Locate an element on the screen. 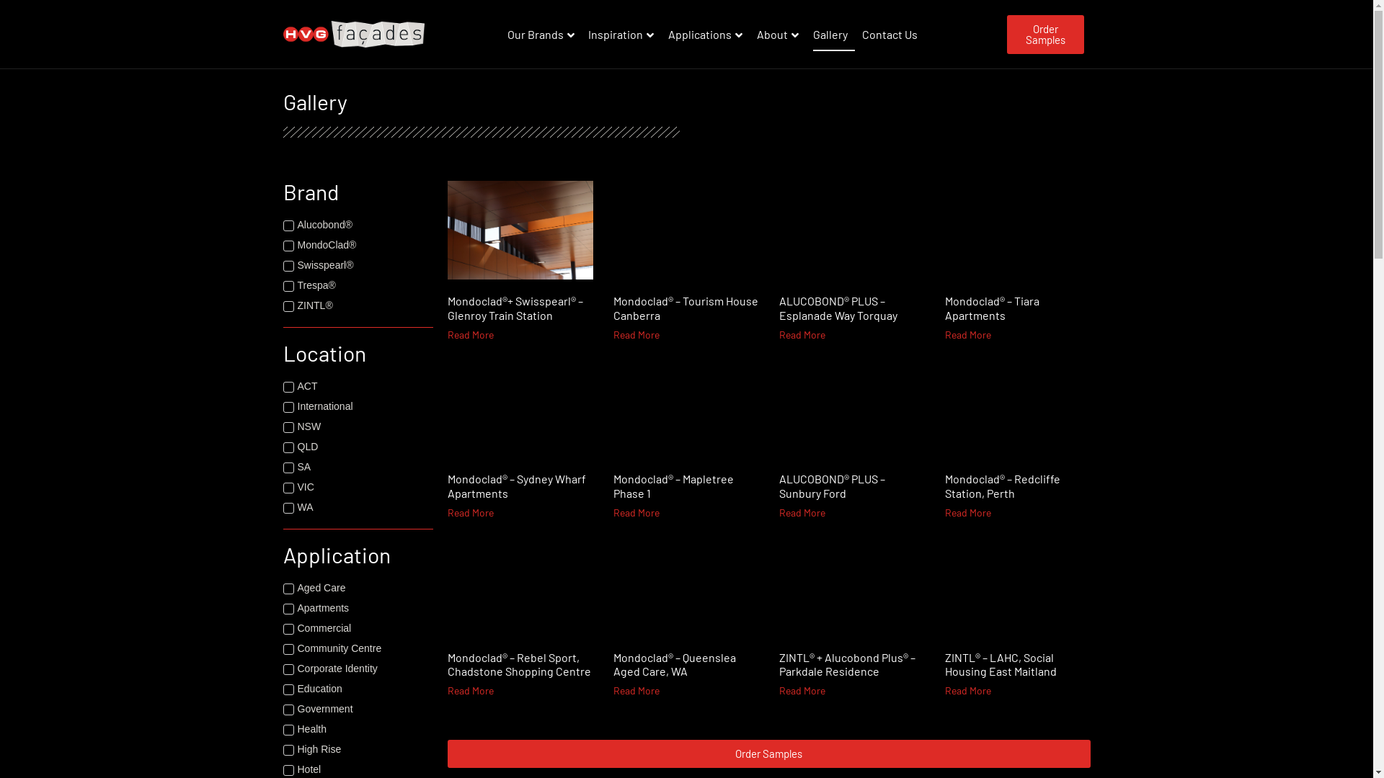  Read More is located at coordinates (470, 690).